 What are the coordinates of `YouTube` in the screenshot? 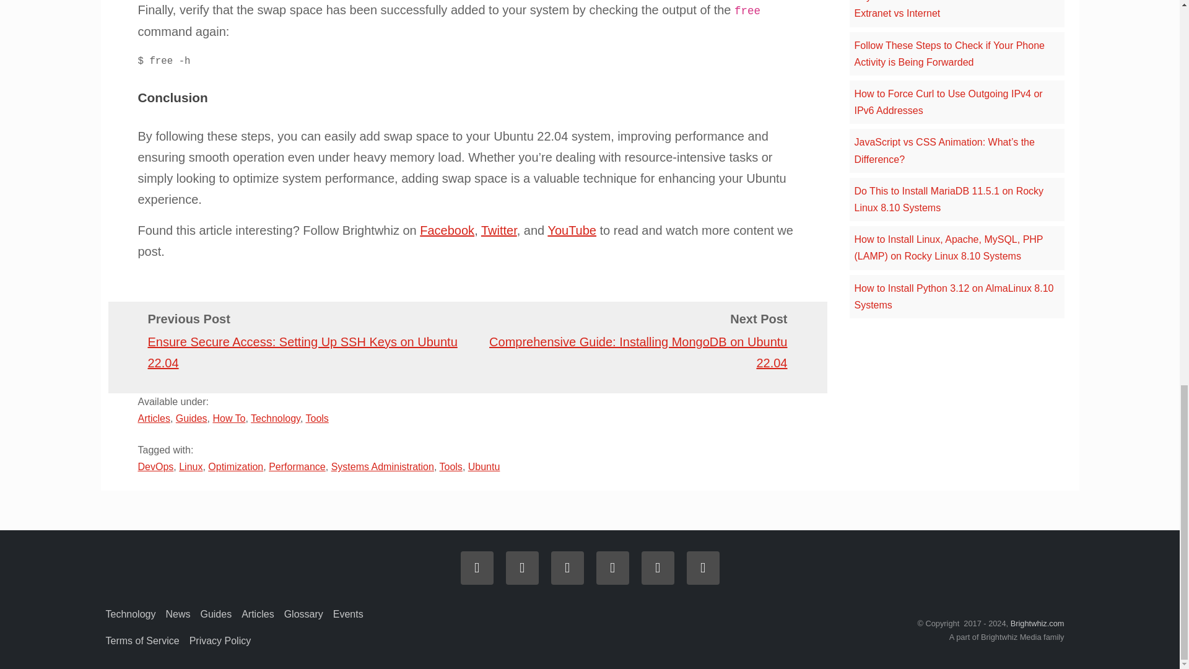 It's located at (572, 230).